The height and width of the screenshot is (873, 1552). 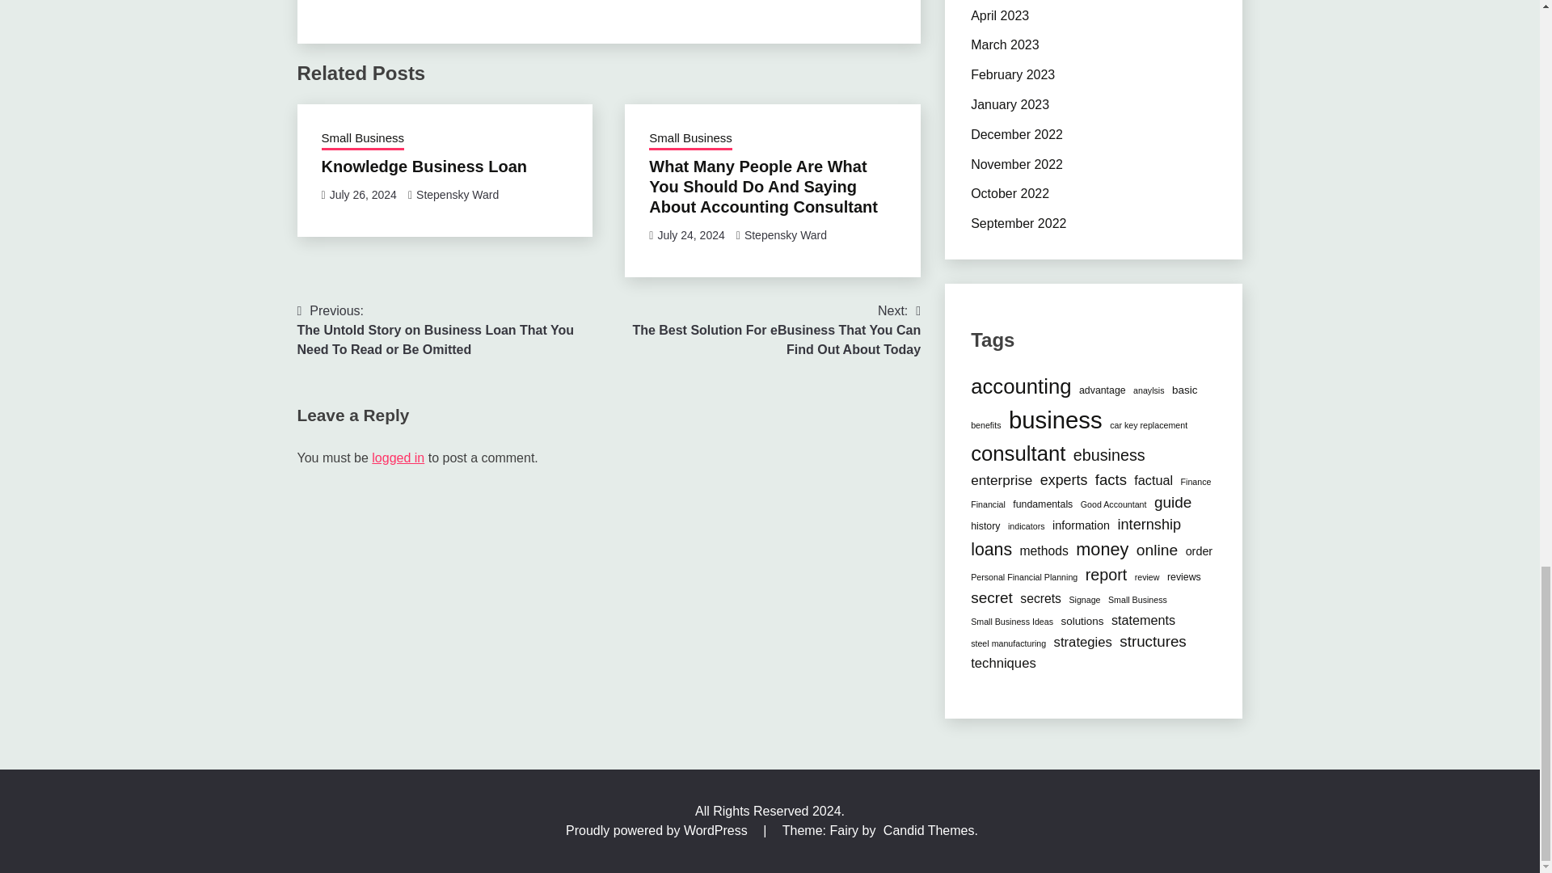 What do you see at coordinates (690, 234) in the screenshot?
I see `July 24, 2024` at bounding box center [690, 234].